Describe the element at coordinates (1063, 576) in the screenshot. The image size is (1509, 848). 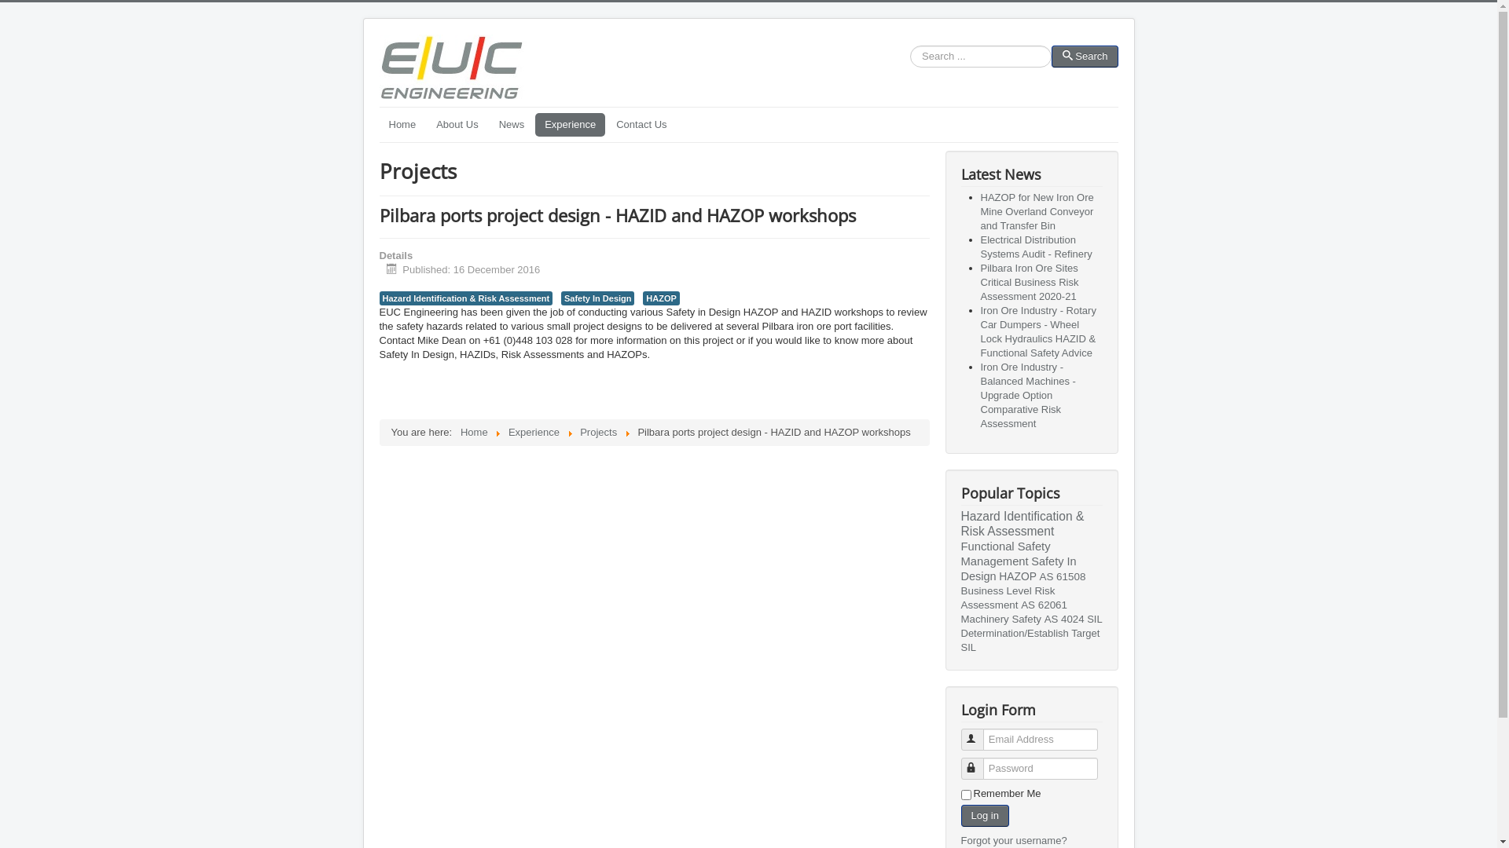
I see `AS 61508` at that location.